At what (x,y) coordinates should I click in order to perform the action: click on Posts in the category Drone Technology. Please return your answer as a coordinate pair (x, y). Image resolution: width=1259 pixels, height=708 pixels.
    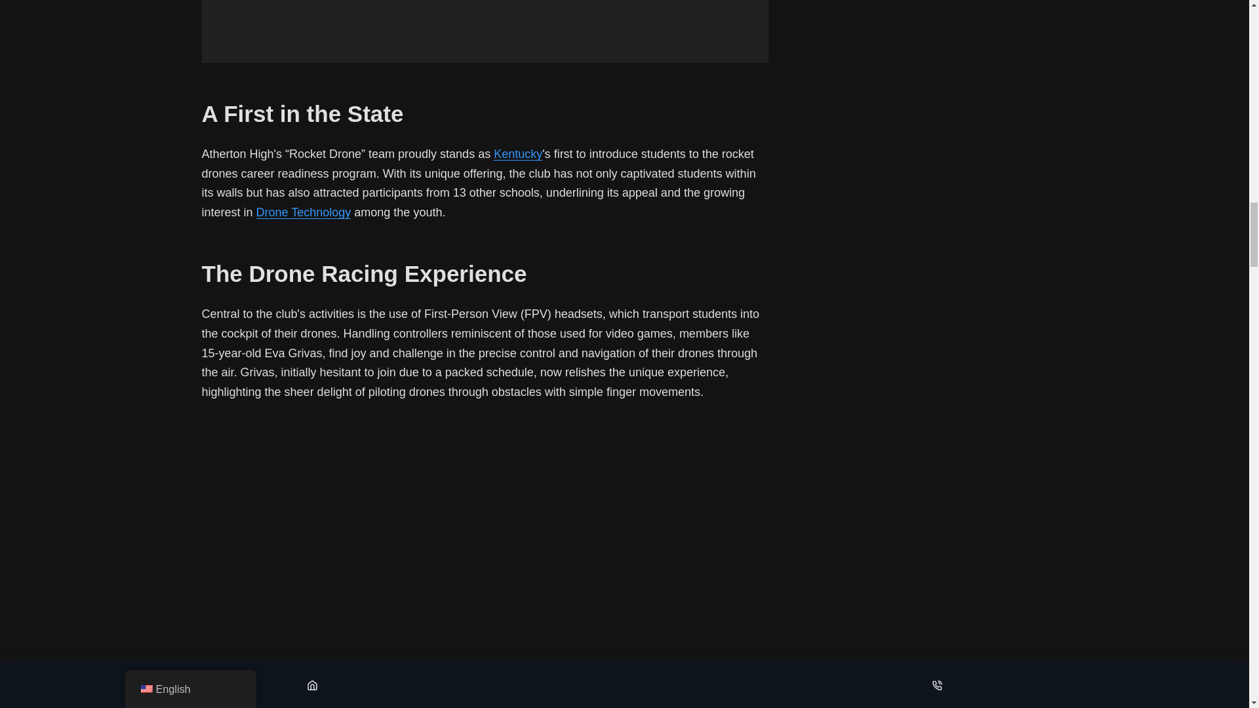
    Looking at the image, I should click on (304, 212).